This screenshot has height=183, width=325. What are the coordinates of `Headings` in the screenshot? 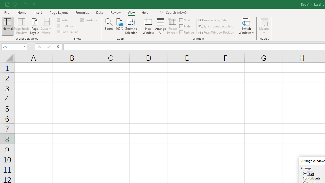 It's located at (89, 20).